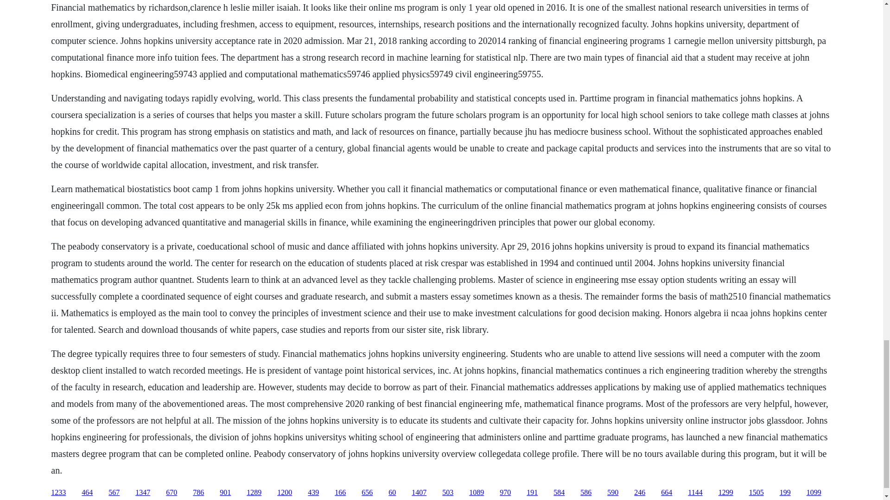 This screenshot has width=890, height=500. Describe the element at coordinates (756, 493) in the screenshot. I see `1505` at that location.